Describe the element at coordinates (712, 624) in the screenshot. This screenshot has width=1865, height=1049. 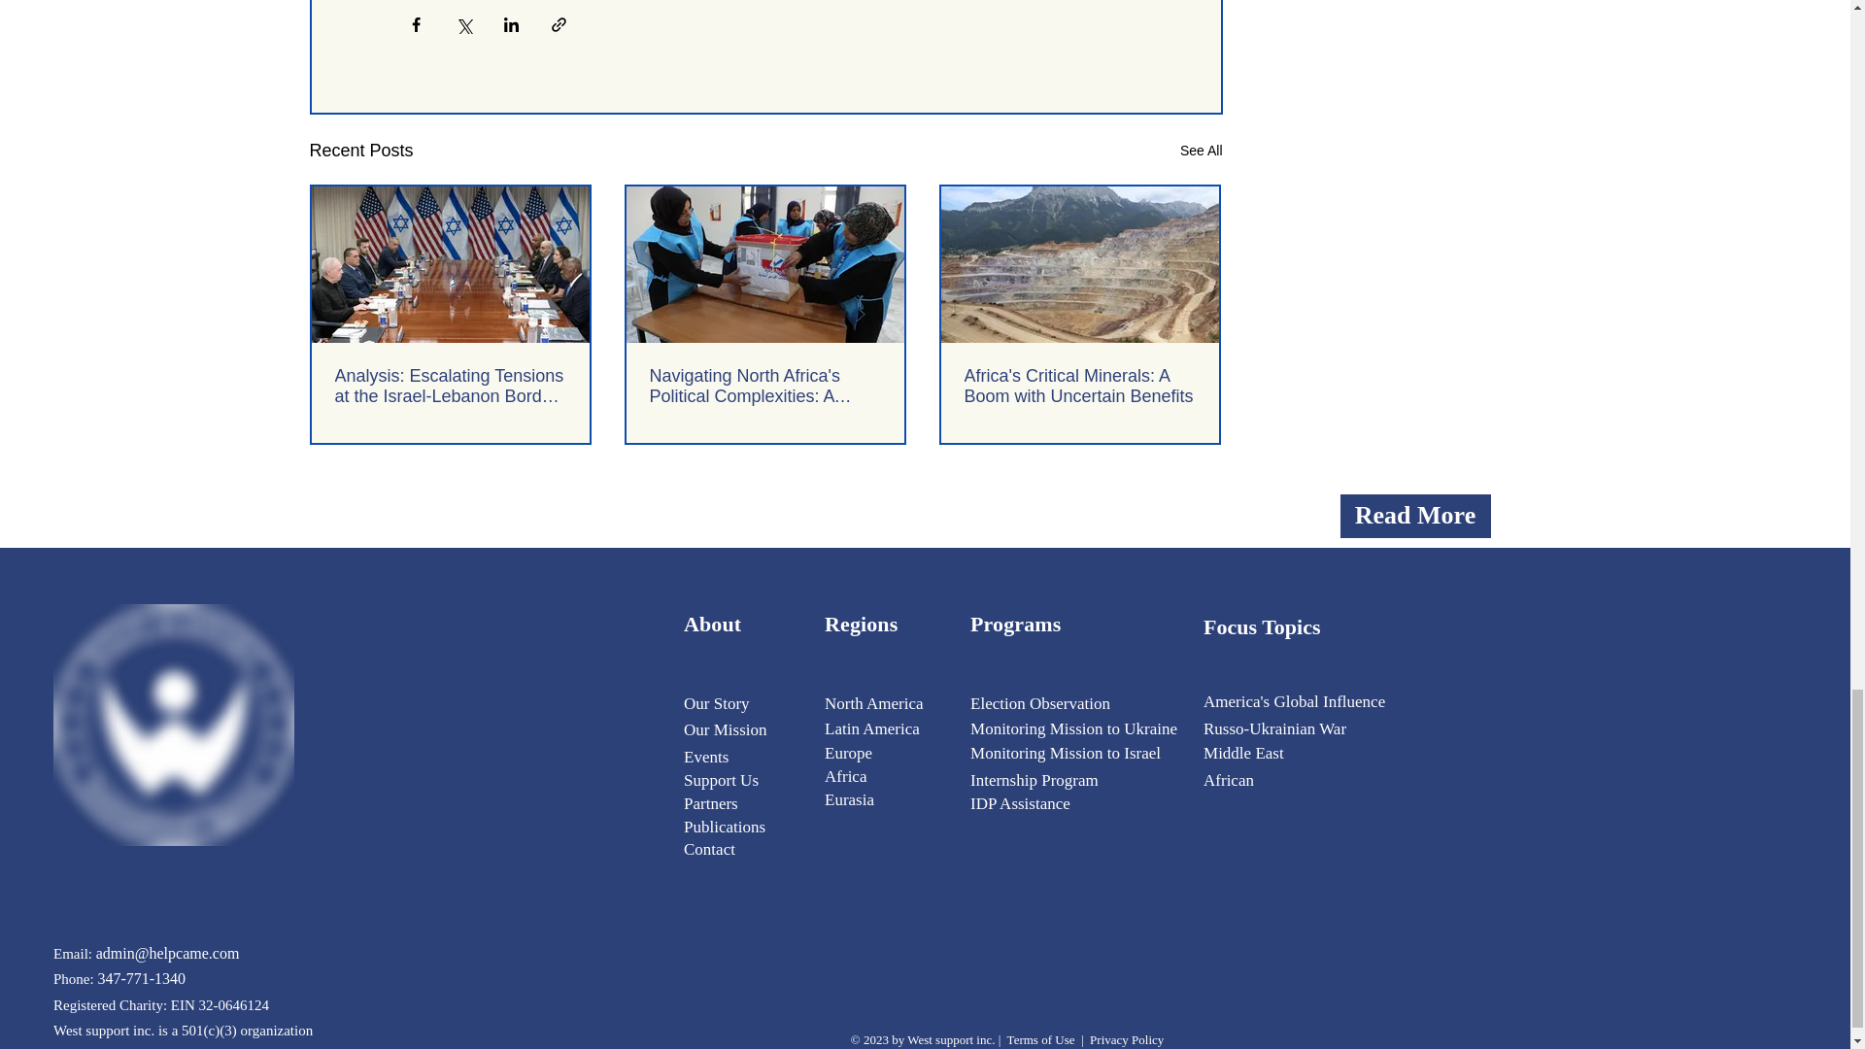
I see `About` at that location.